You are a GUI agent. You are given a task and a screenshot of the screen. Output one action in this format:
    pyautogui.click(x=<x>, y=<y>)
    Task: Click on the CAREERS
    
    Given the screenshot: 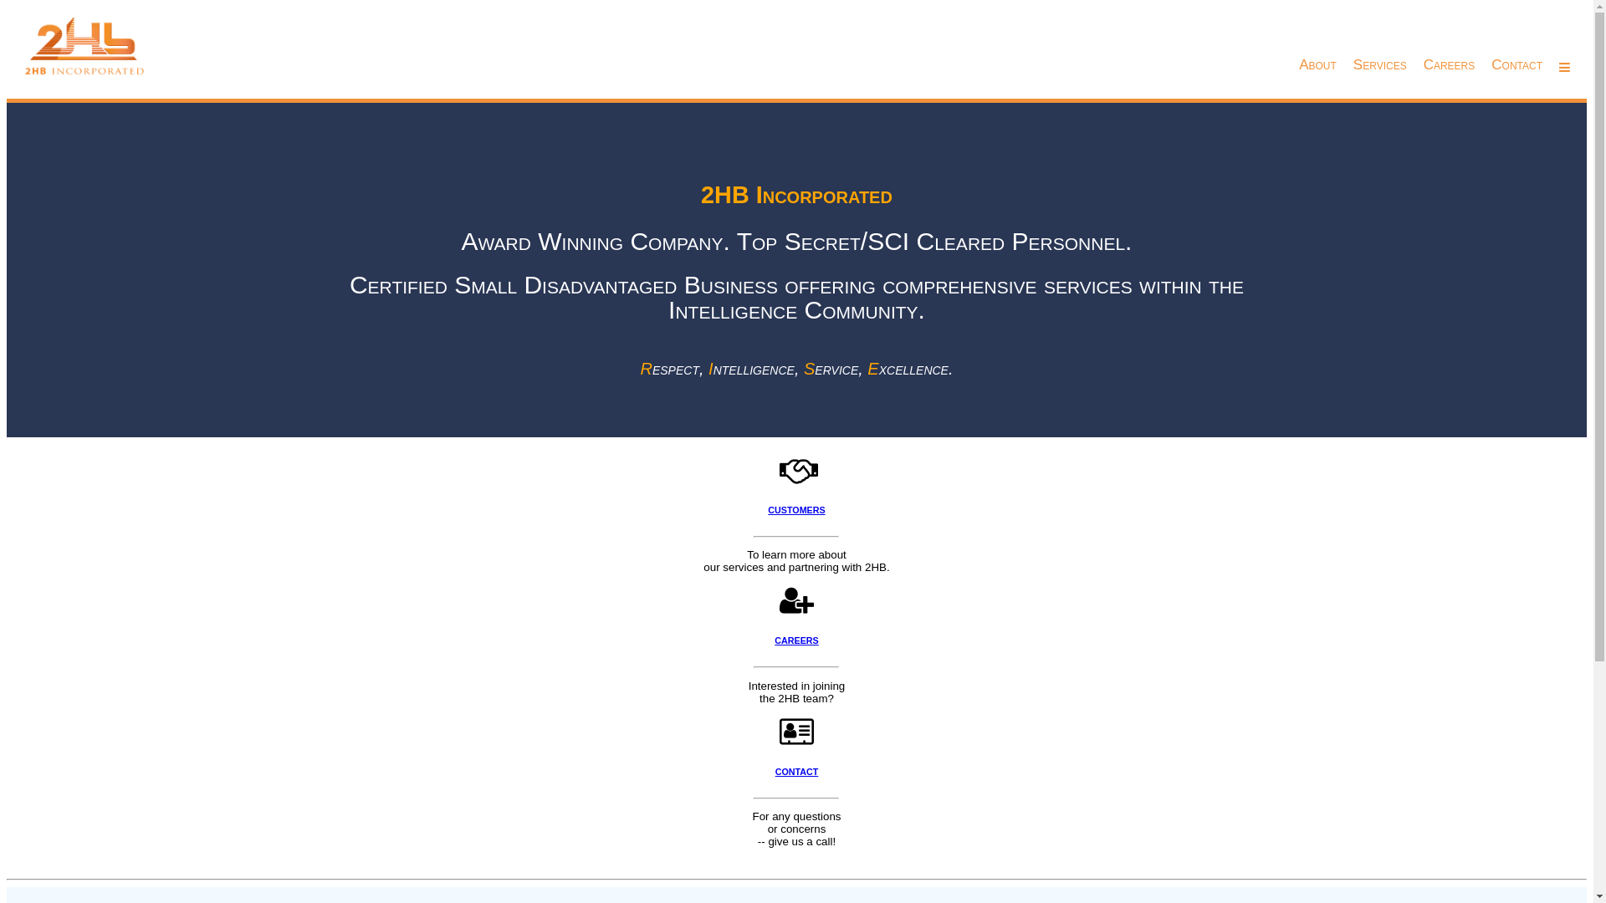 What is the action you would take?
    pyautogui.click(x=796, y=640)
    